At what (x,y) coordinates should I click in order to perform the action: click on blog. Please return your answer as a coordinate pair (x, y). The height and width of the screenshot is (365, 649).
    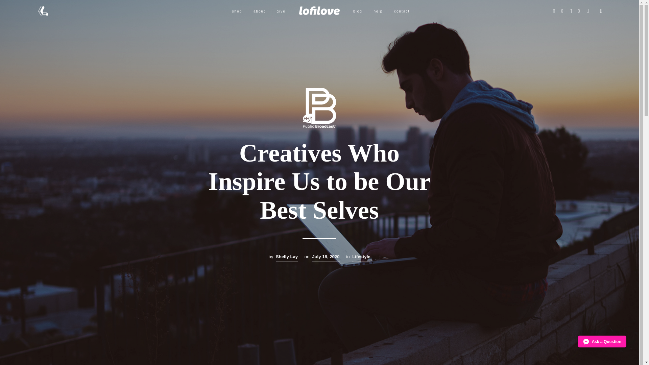
    Looking at the image, I should click on (358, 11).